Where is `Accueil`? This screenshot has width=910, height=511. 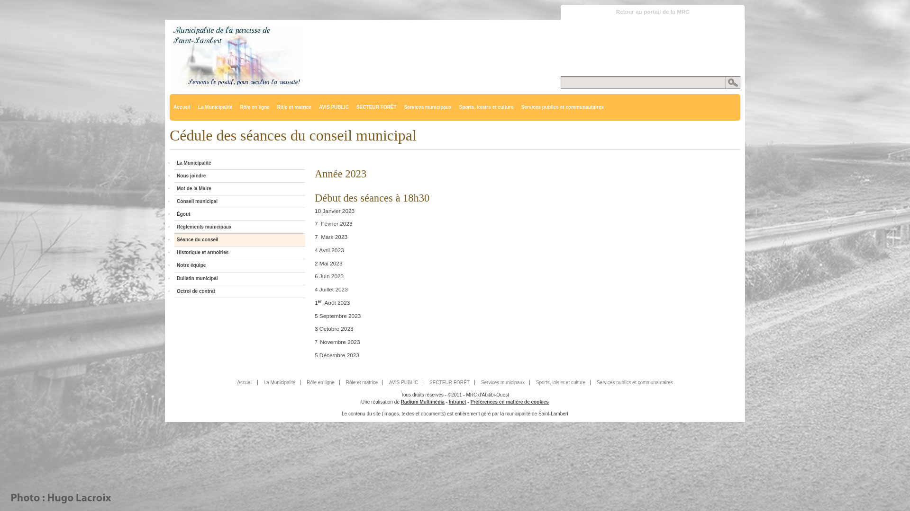 Accueil is located at coordinates (245, 382).